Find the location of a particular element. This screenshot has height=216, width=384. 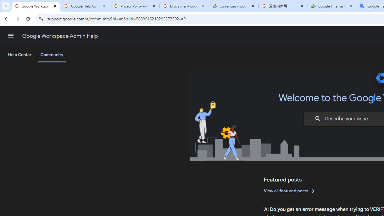

View all featured posts is located at coordinates (290, 191).